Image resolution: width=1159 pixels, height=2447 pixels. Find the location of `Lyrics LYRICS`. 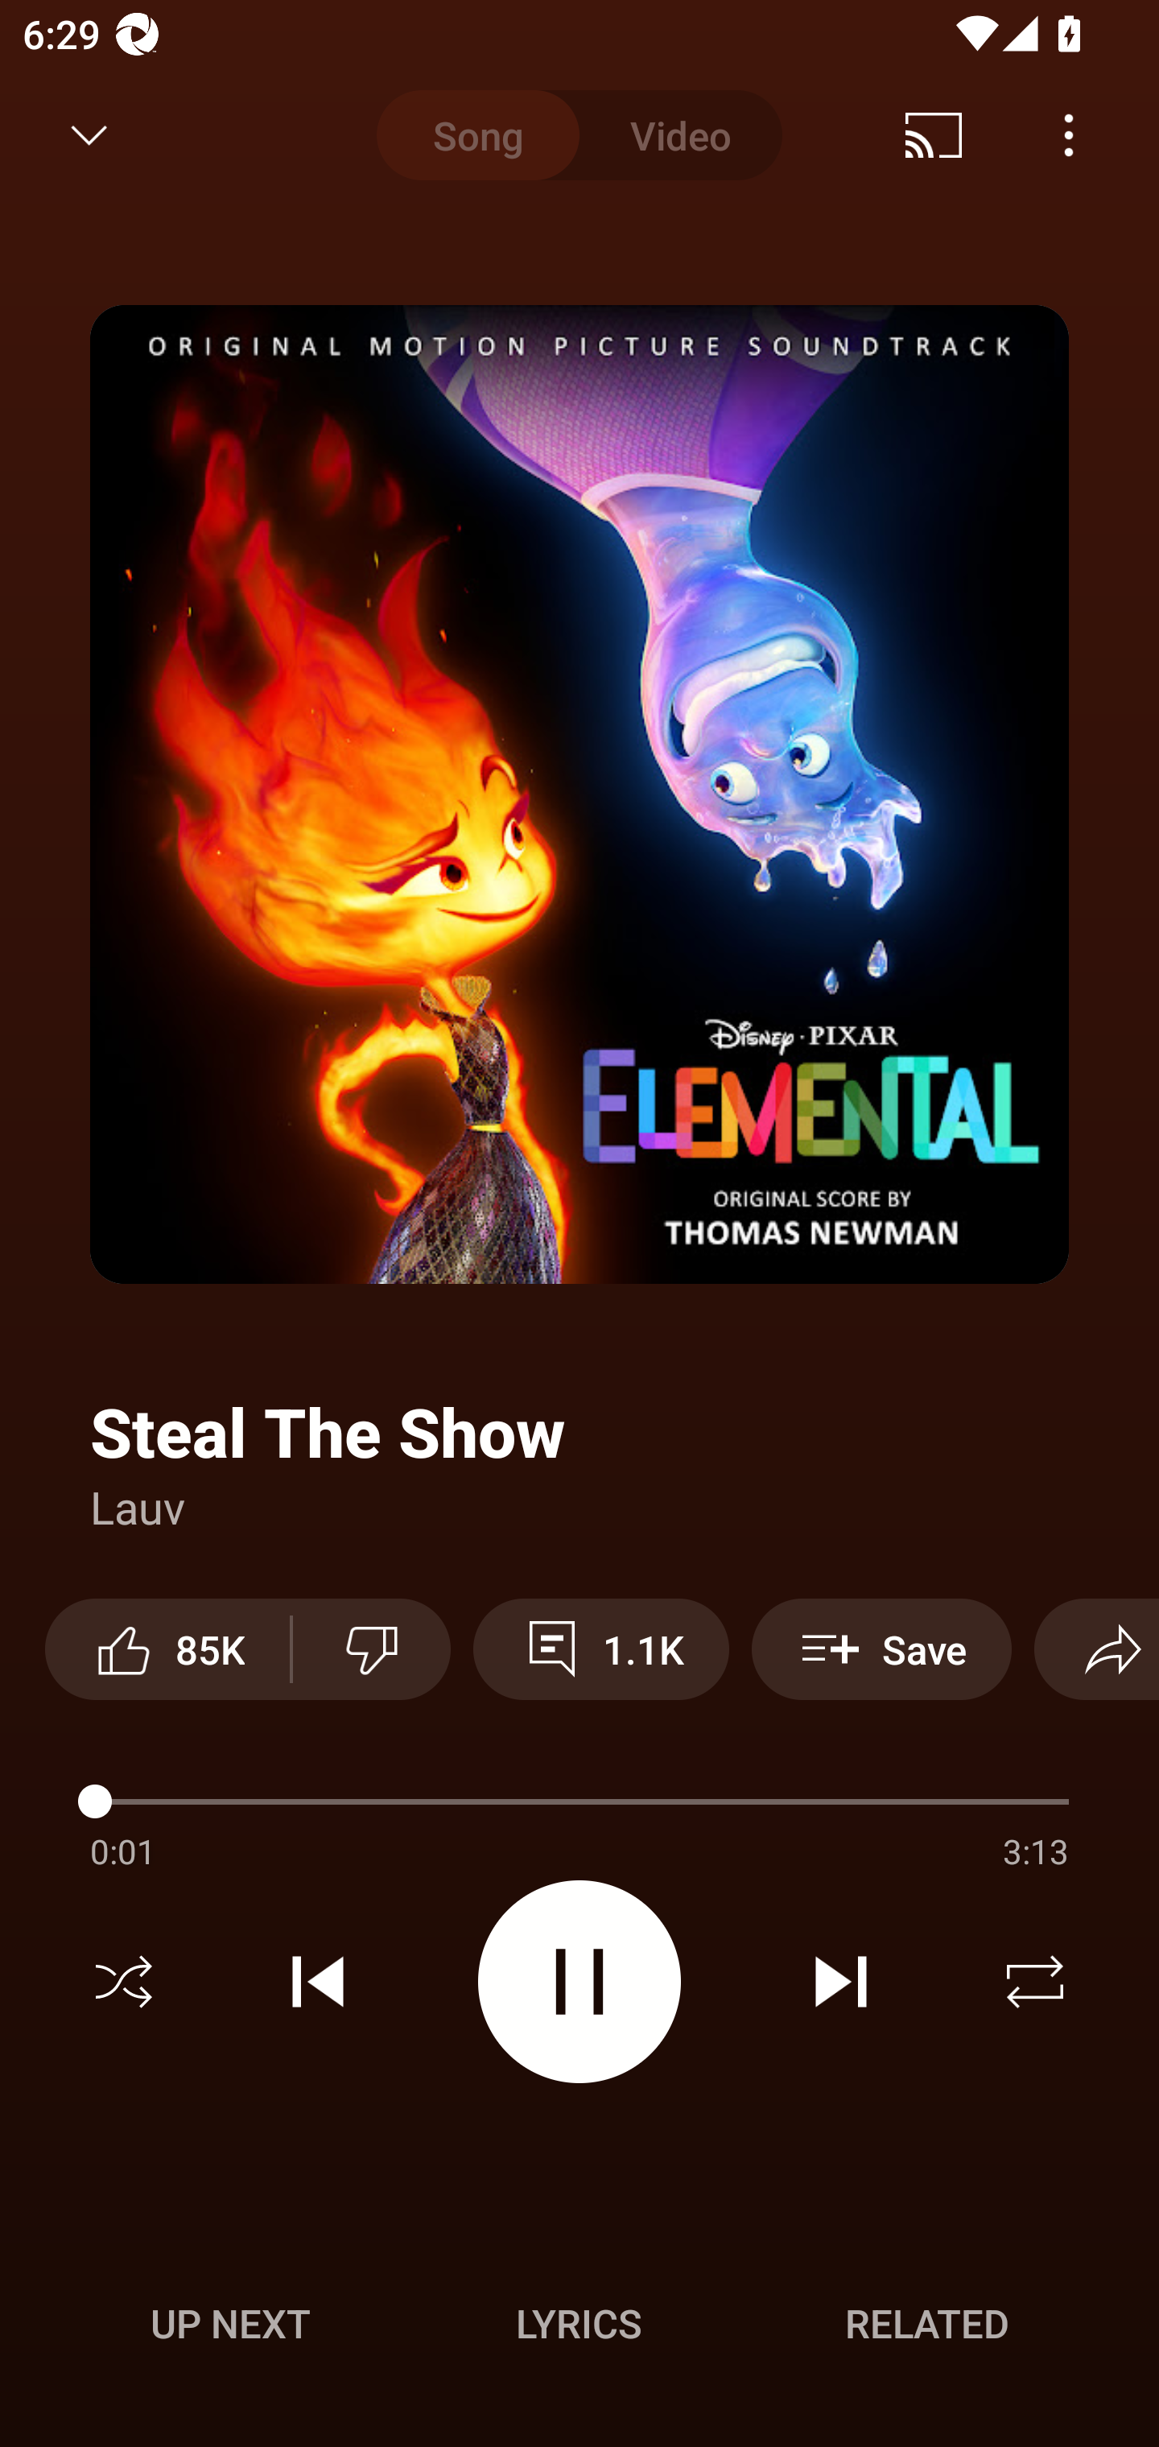

Lyrics LYRICS is located at coordinates (579, 2323).